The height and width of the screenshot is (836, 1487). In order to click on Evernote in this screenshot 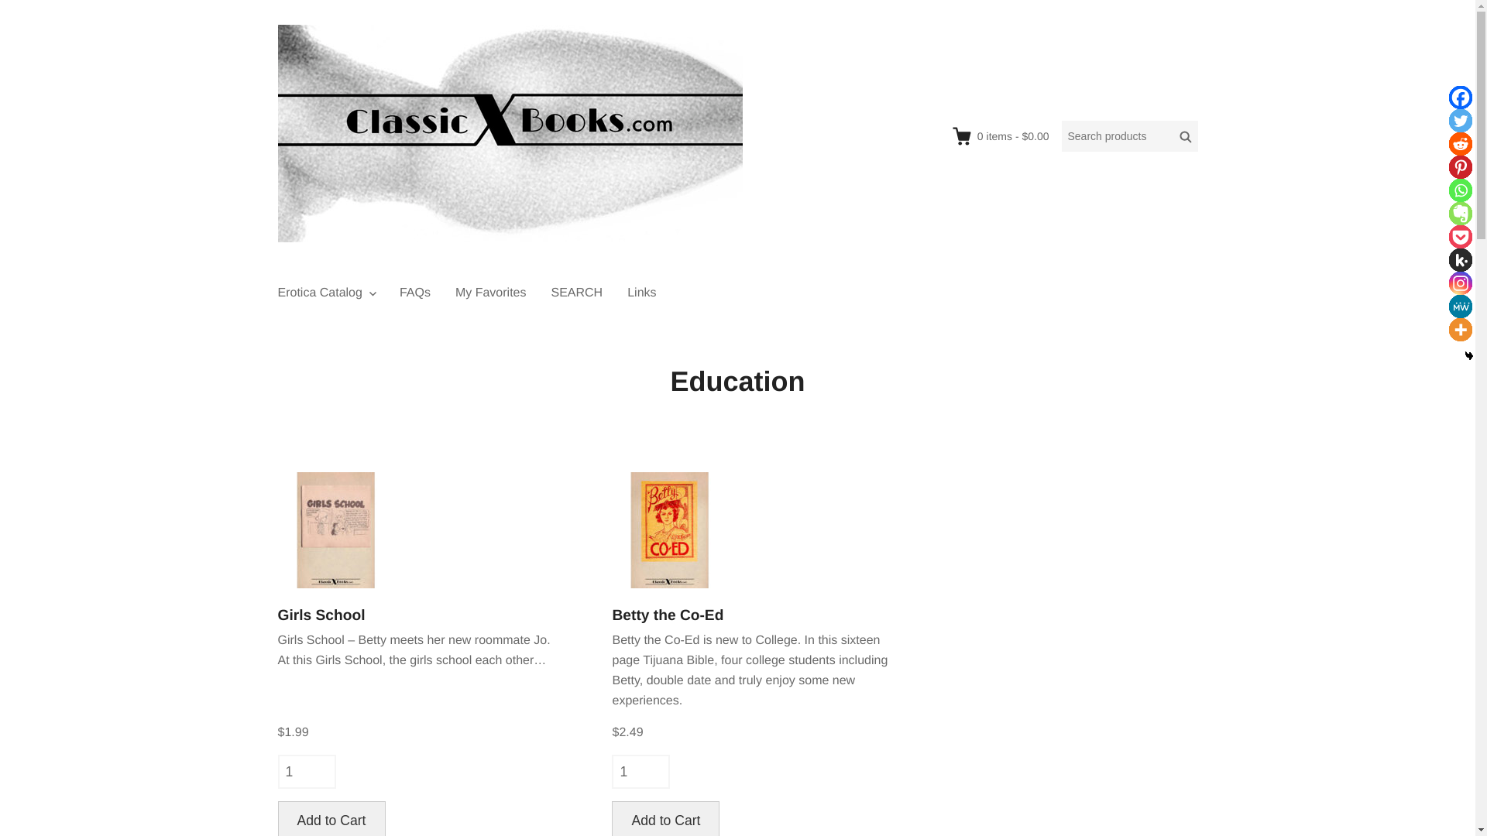, I will do `click(1460, 214)`.